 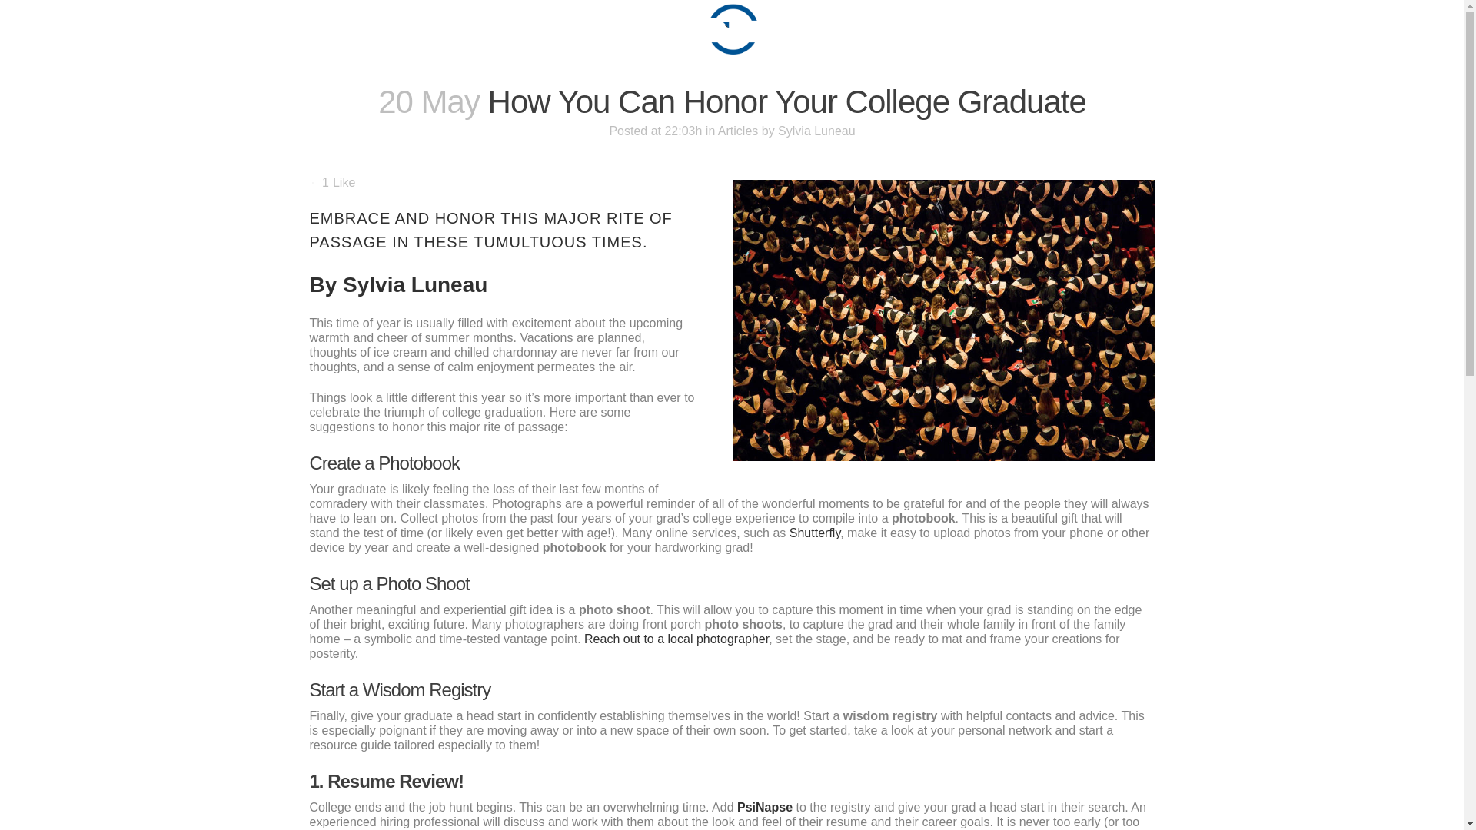 What do you see at coordinates (676, 639) in the screenshot?
I see `Reach out to a local photographer` at bounding box center [676, 639].